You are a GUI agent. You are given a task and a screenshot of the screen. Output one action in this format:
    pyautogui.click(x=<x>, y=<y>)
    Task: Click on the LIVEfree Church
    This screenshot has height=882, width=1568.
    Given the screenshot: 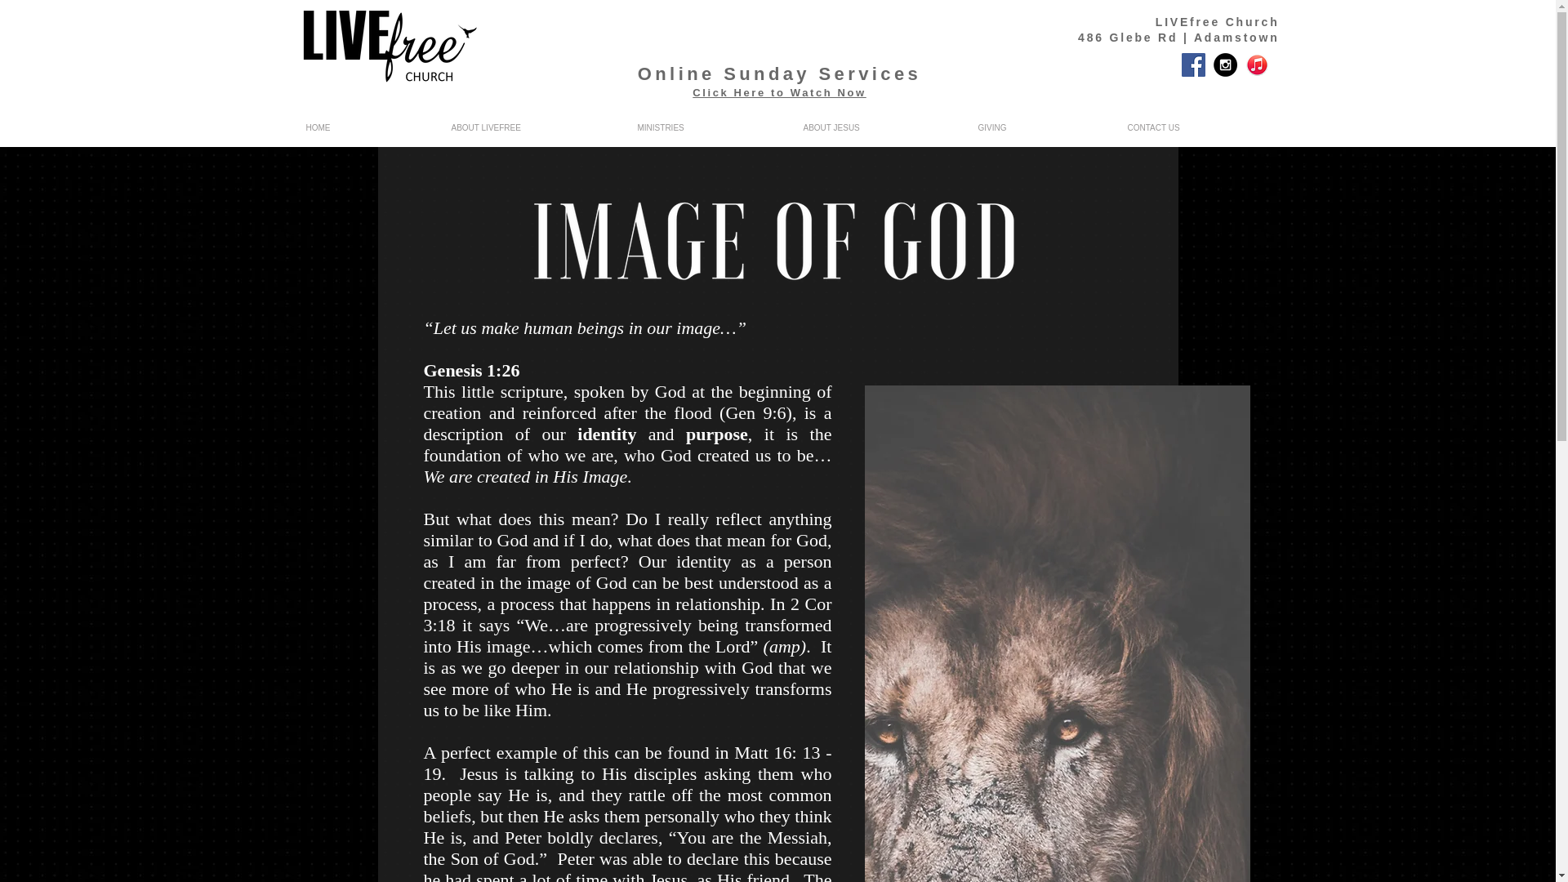 What is the action you would take?
    pyautogui.click(x=1217, y=21)
    